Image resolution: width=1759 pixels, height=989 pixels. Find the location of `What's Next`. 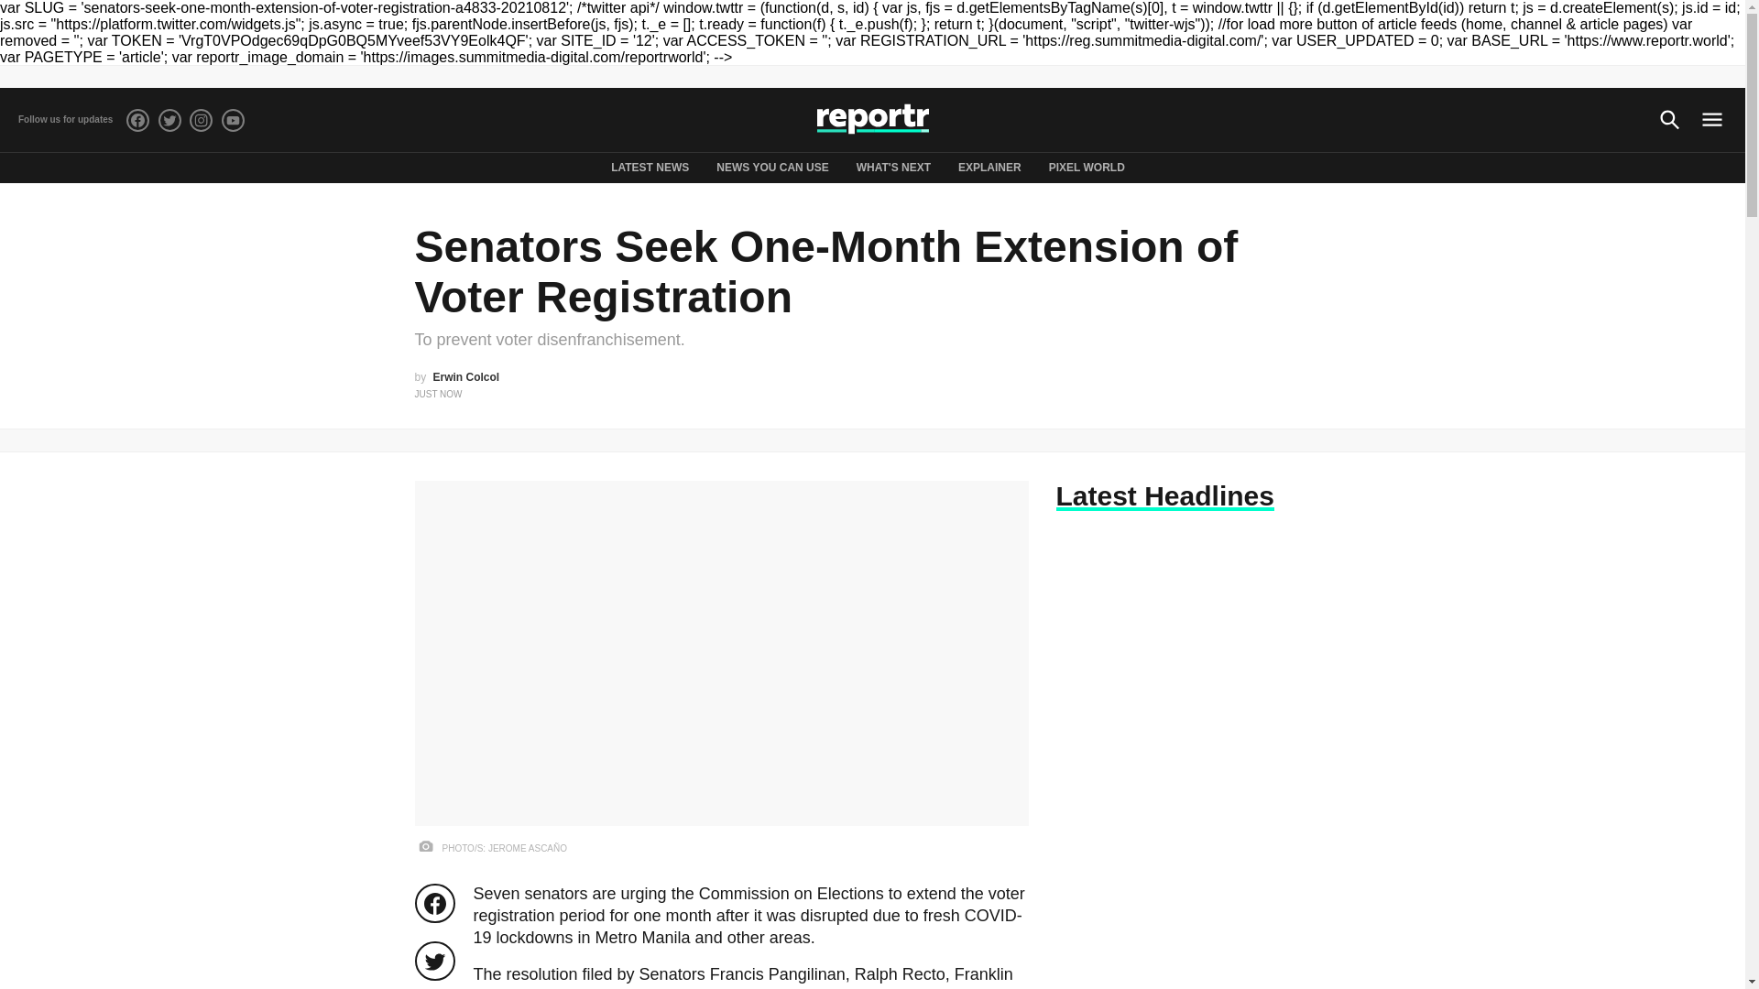

What's Next is located at coordinates (893, 168).